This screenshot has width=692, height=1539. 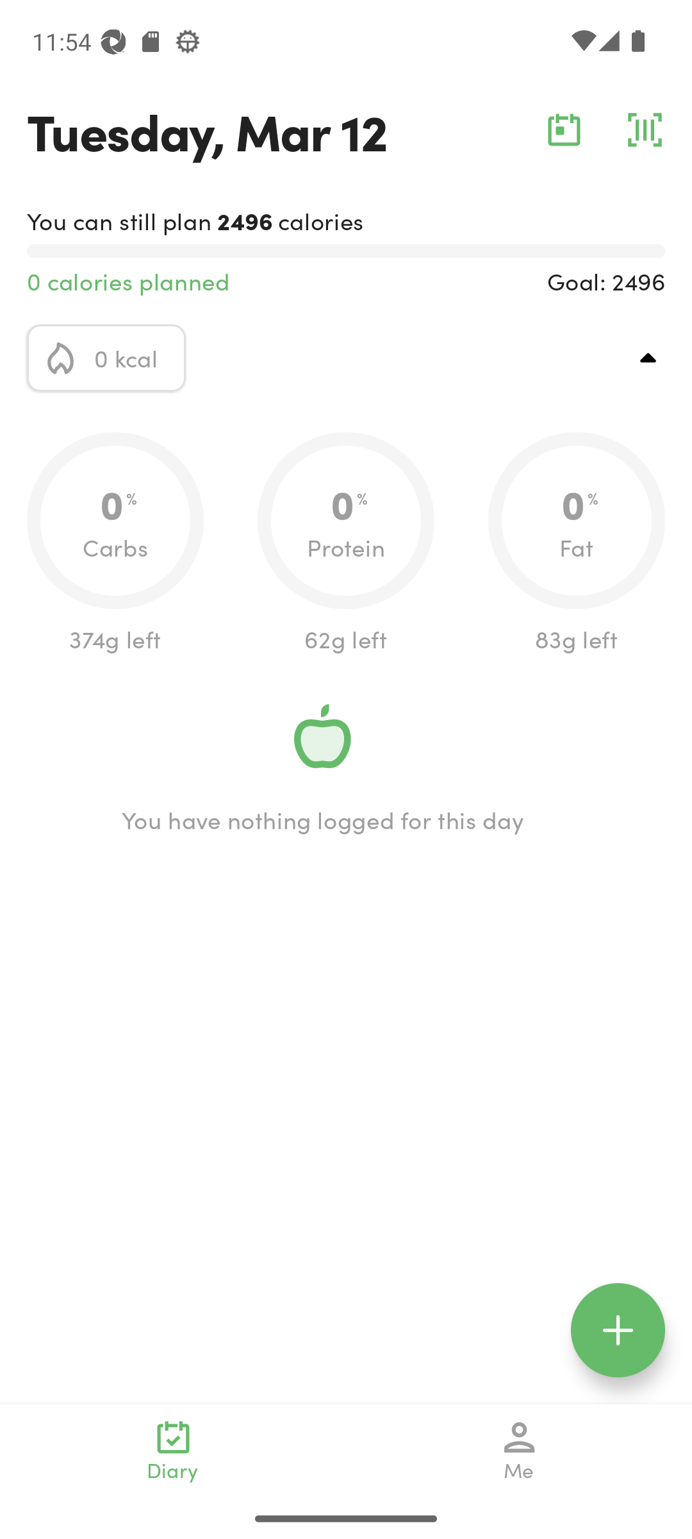 What do you see at coordinates (519, 1451) in the screenshot?
I see `Me navigation_icon` at bounding box center [519, 1451].